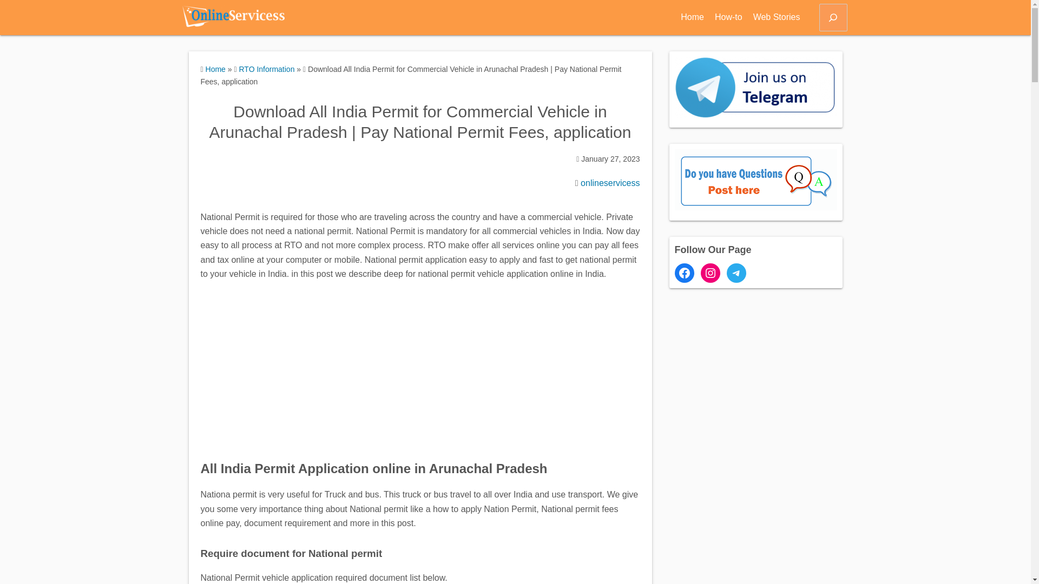  I want to click on Advertisement, so click(420, 366).